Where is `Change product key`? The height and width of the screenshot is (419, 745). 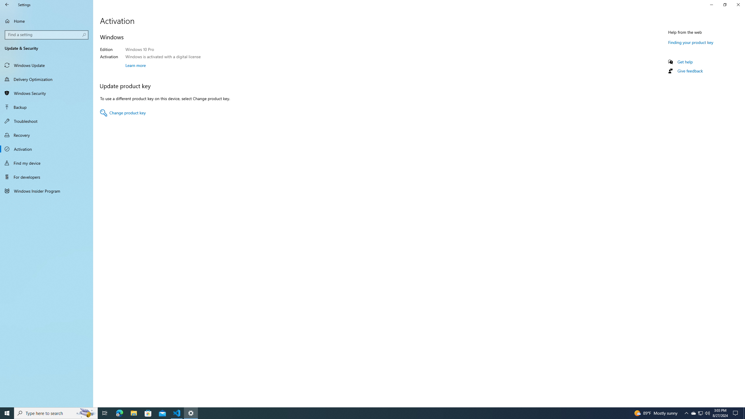
Change product key is located at coordinates (47, 163).